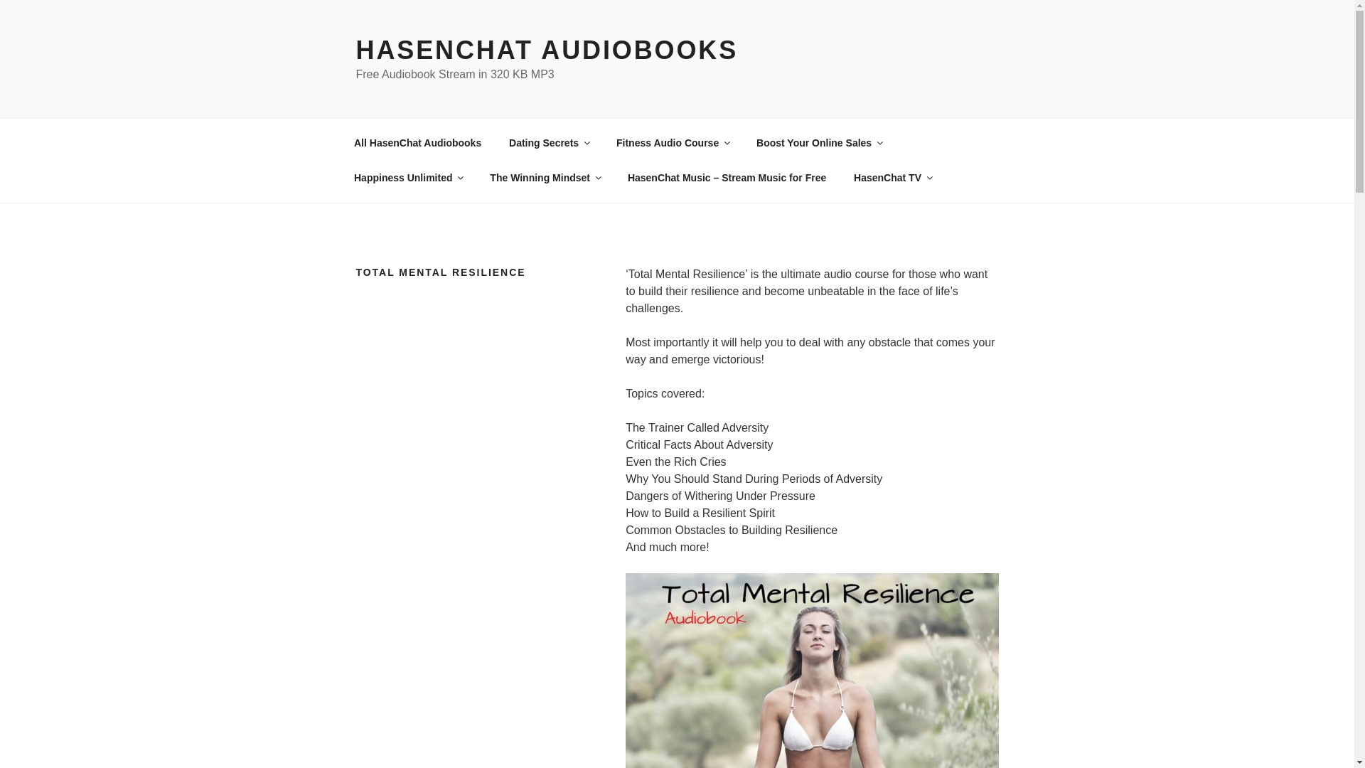  Describe the element at coordinates (819, 142) in the screenshot. I see `Boost Your Online Sales` at that location.